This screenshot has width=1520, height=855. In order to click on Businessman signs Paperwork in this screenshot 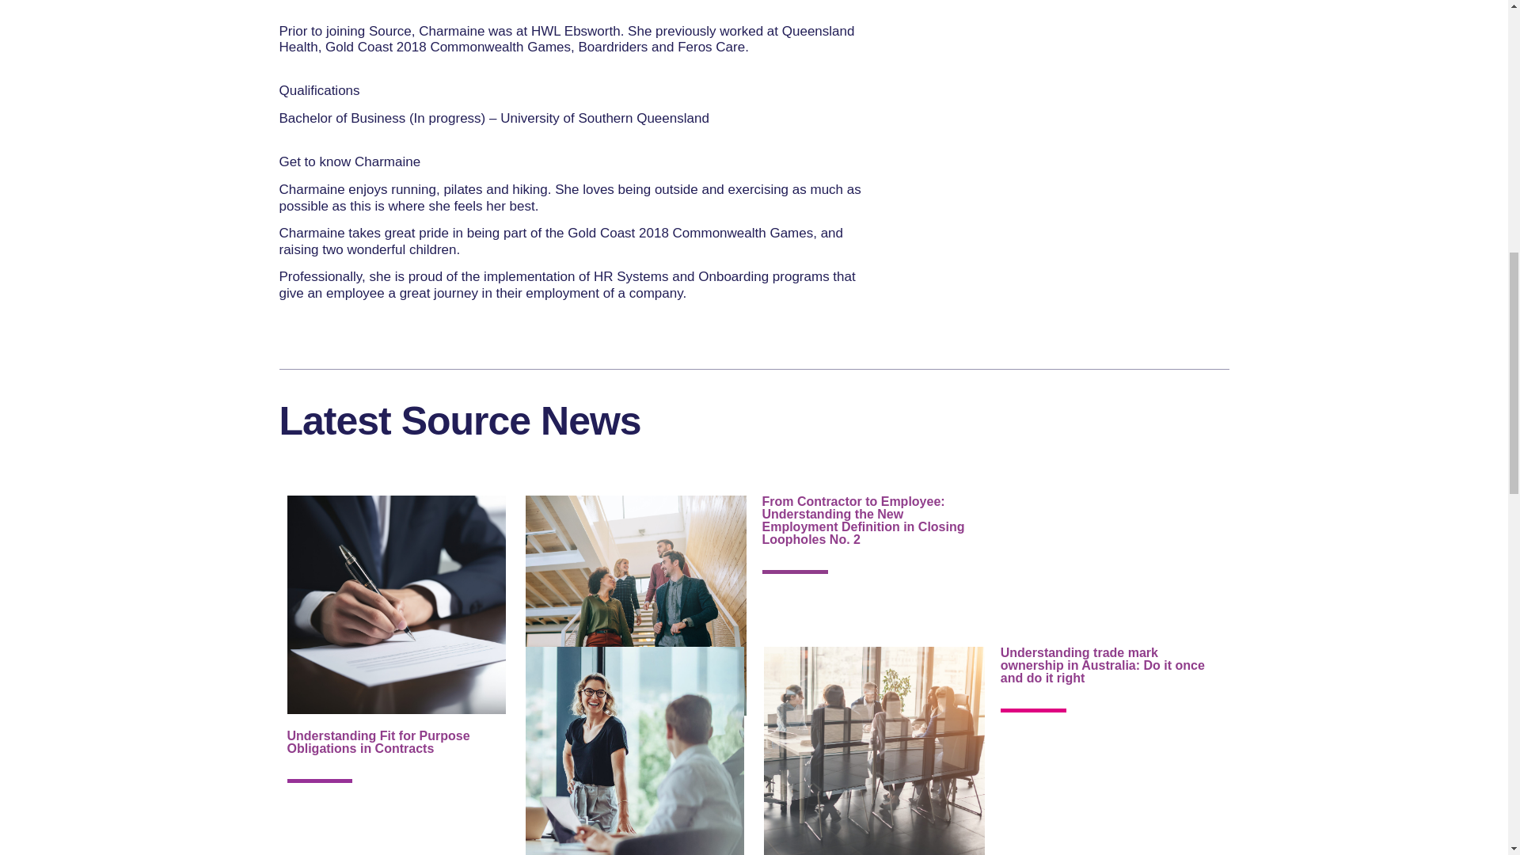, I will do `click(396, 605)`.